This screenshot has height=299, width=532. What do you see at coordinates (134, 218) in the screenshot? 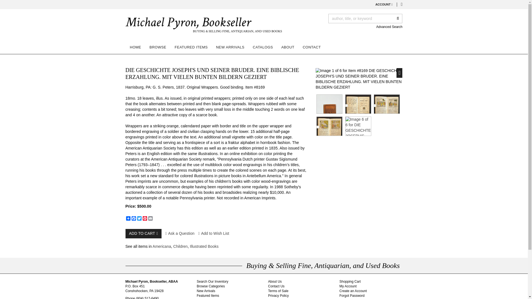
I see `Facebook` at bounding box center [134, 218].